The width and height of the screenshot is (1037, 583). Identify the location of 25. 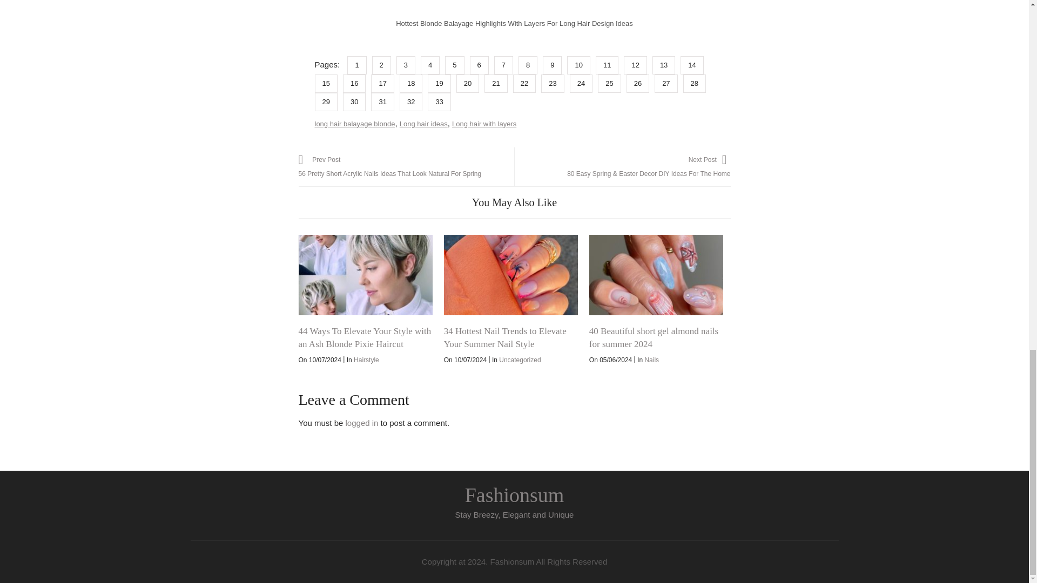
(612, 83).